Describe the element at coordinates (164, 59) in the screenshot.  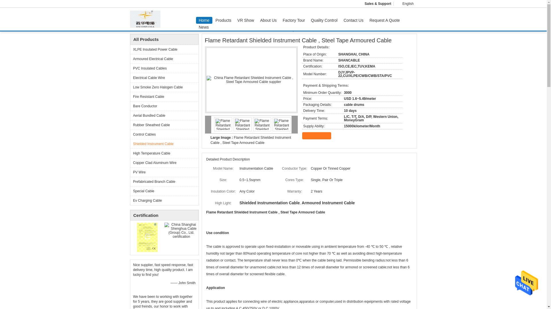
I see `Armoured Electrical Cable` at that location.